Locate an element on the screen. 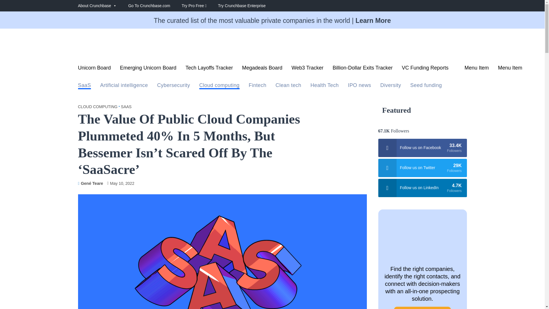  Try Crunchbase Enterprise is located at coordinates (248, 6).